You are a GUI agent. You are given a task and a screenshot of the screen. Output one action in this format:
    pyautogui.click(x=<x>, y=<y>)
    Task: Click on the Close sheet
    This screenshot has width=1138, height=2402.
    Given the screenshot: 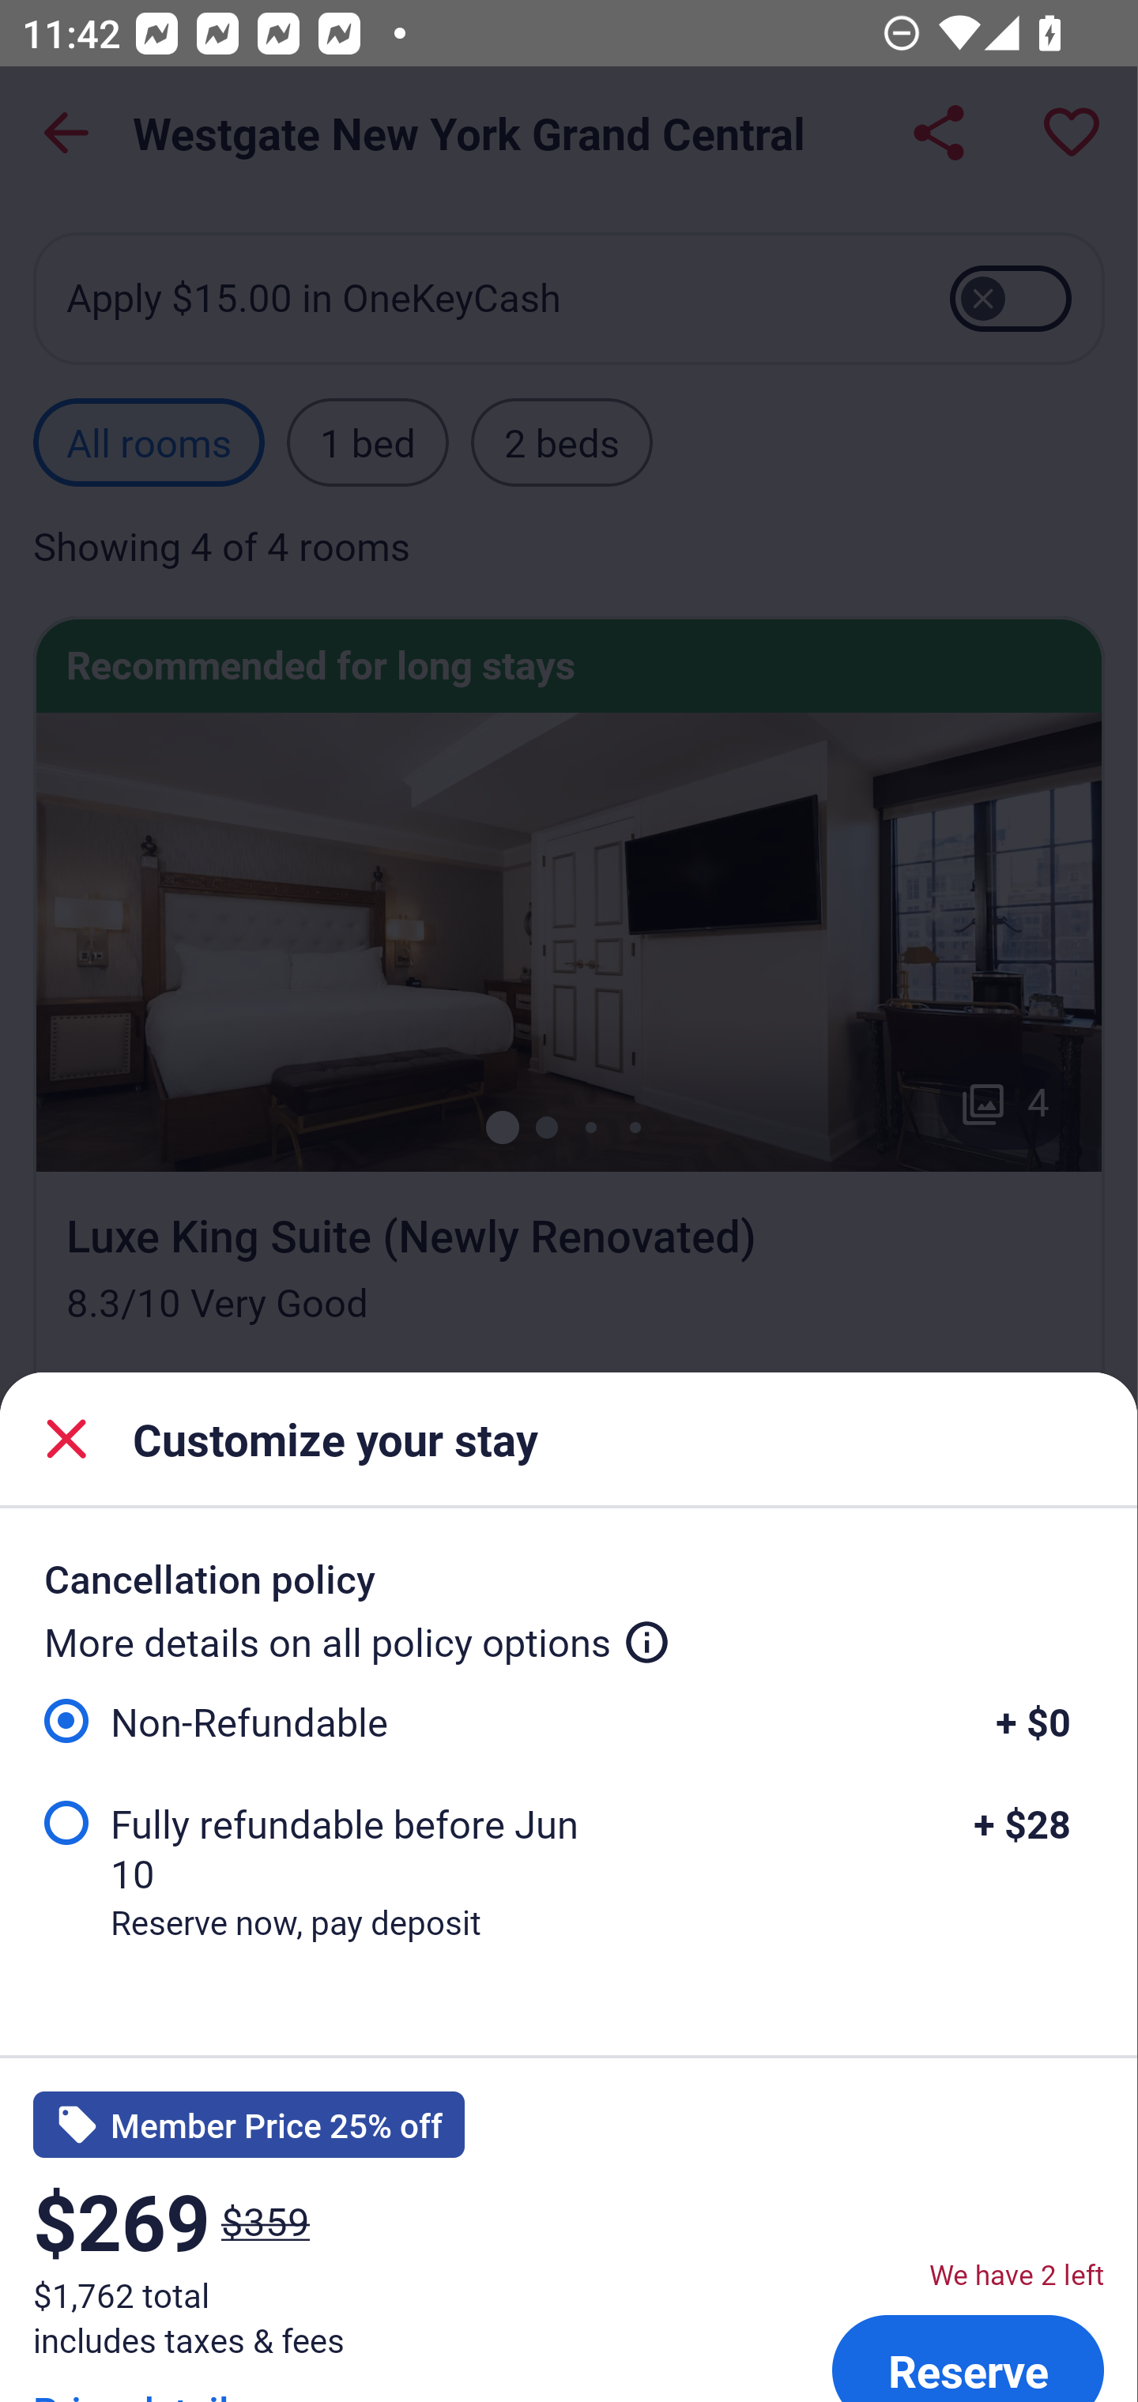 What is the action you would take?
    pyautogui.click(x=66, y=1438)
    